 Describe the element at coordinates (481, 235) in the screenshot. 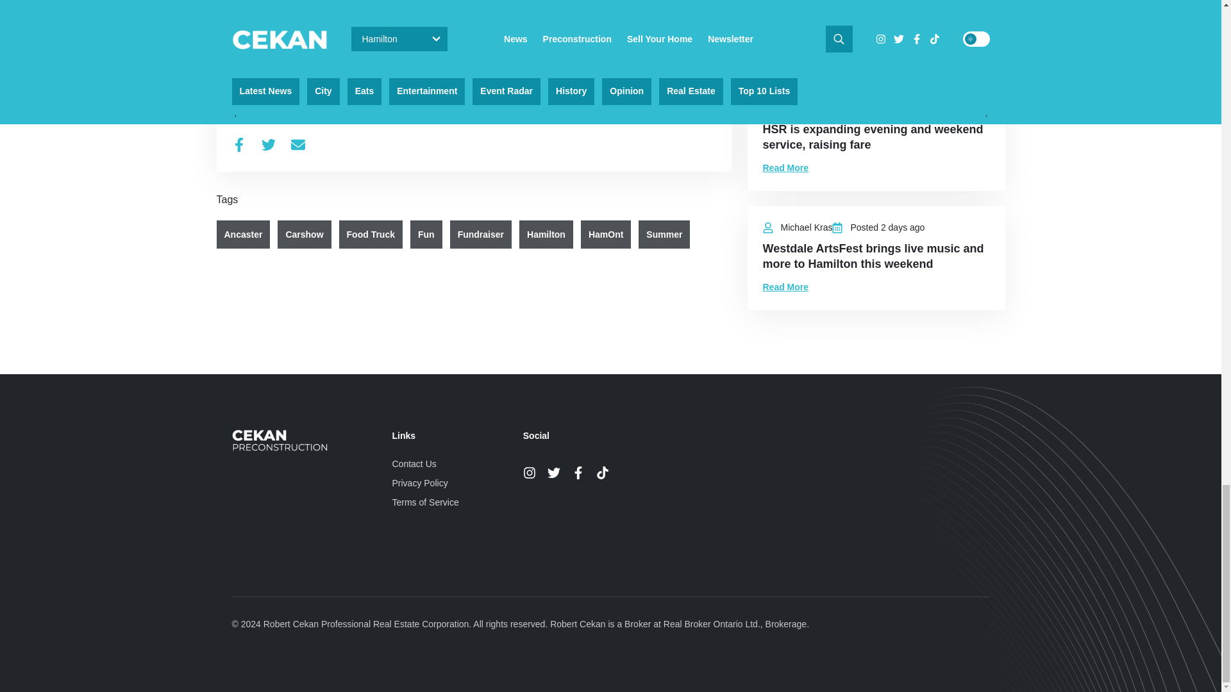

I see `Fundraiser` at that location.